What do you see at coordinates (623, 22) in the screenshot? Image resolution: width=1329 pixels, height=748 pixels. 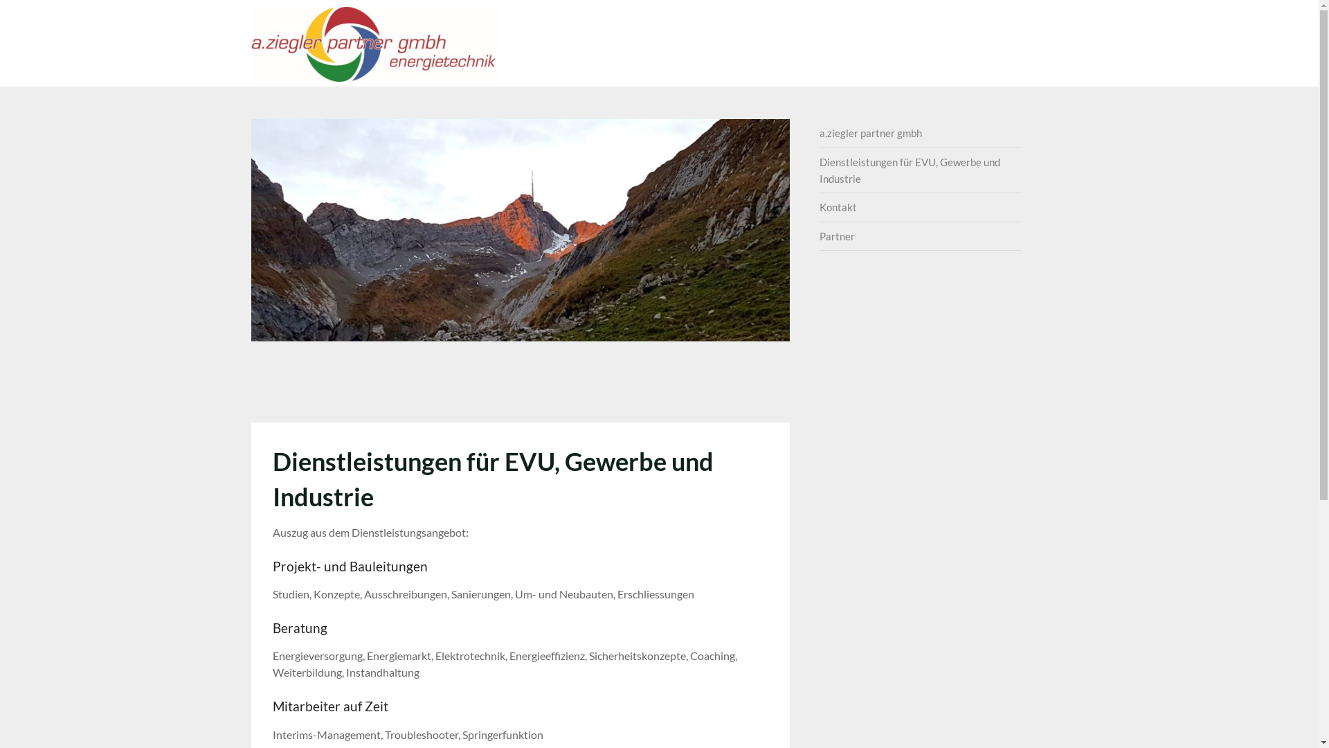 I see `a.ziegler partner gmbh` at bounding box center [623, 22].